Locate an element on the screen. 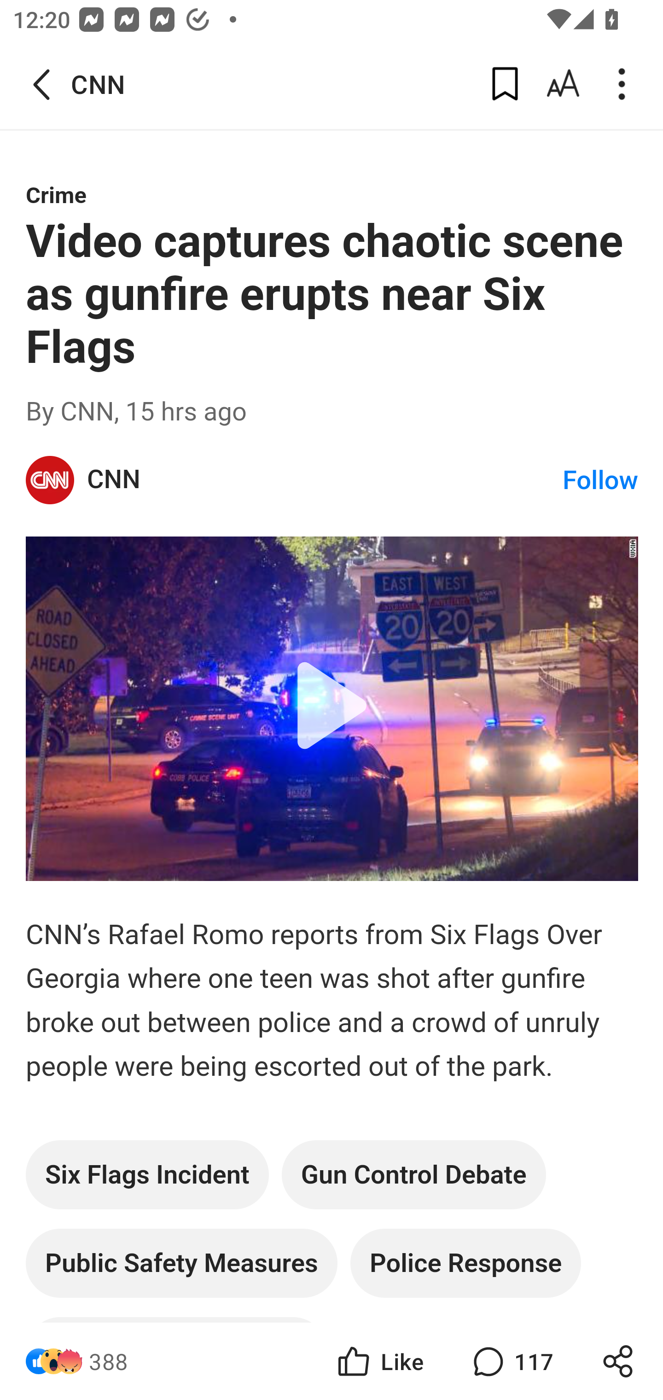  Follow is located at coordinates (601, 481).